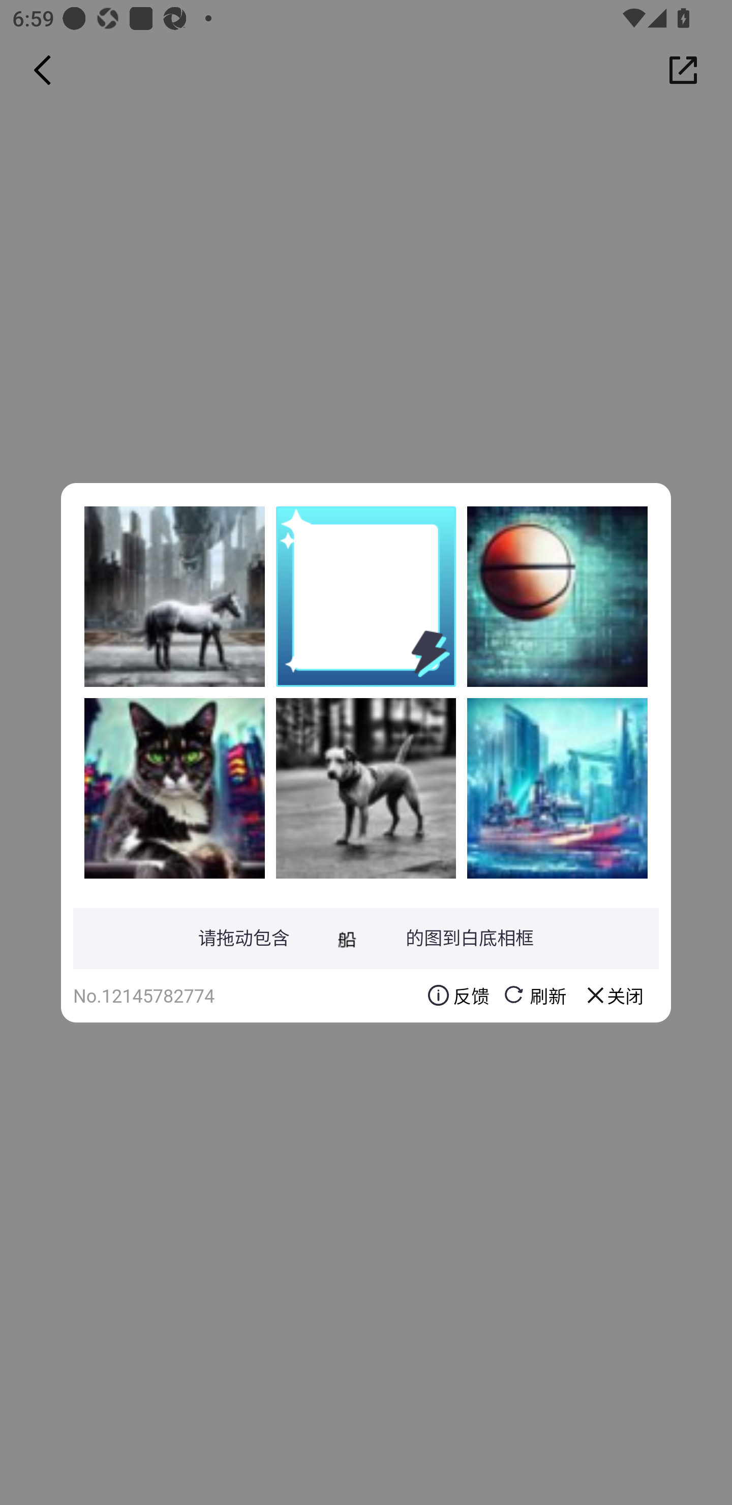 The width and height of the screenshot is (732, 1505). What do you see at coordinates (557, 788) in the screenshot?
I see `6yGoWC8mmuqcwXD+EoV` at bounding box center [557, 788].